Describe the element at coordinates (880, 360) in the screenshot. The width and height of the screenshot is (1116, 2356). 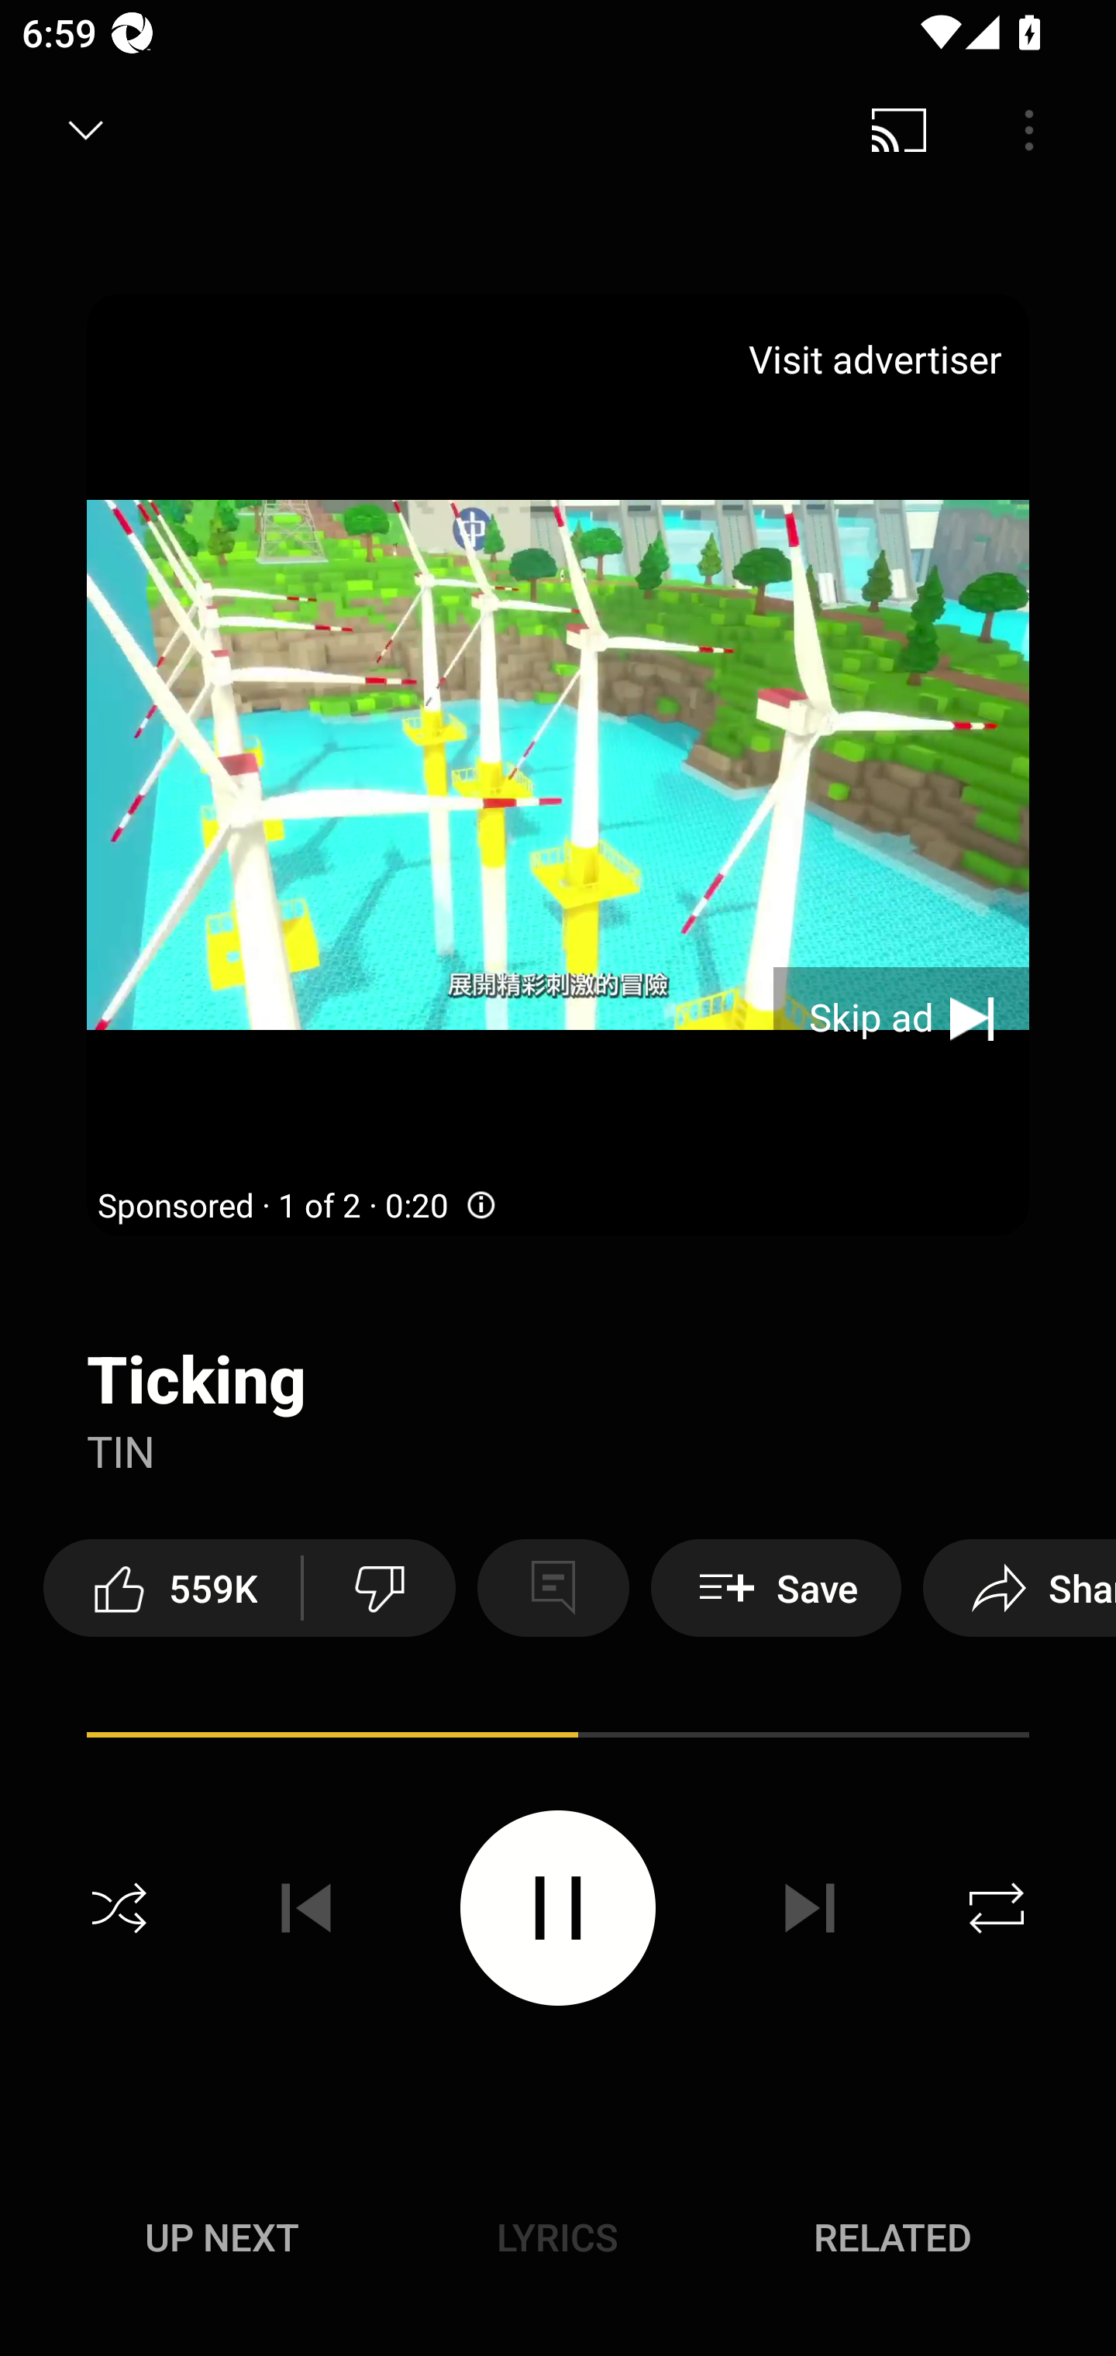
I see `Visit advertiser` at that location.